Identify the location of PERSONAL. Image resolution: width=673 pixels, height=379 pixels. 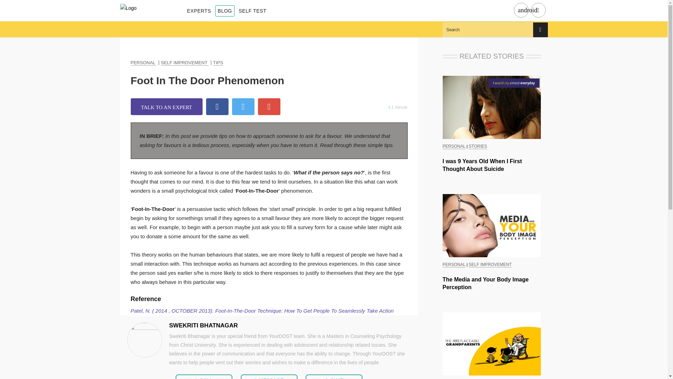
(143, 62).